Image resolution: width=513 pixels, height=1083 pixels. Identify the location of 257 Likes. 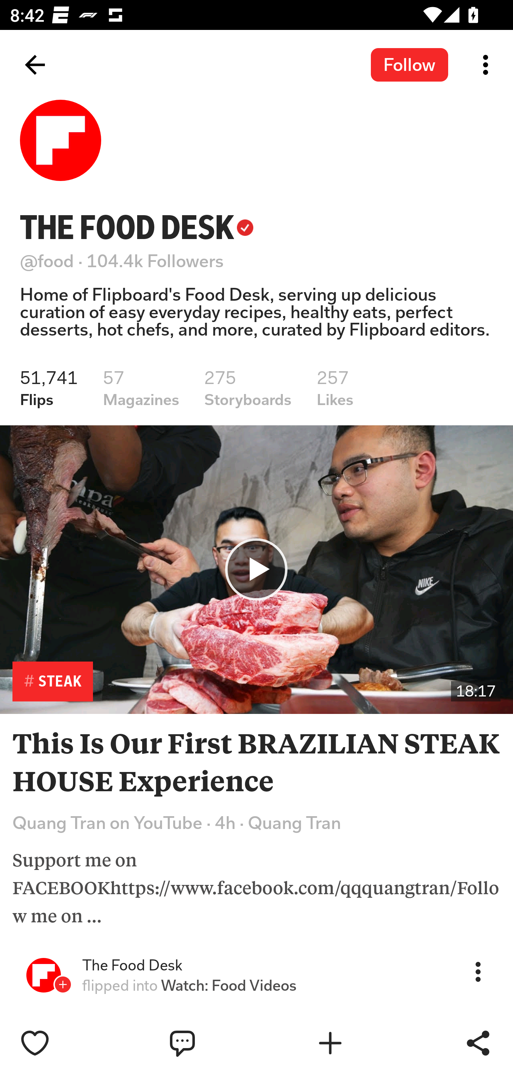
(335, 388).